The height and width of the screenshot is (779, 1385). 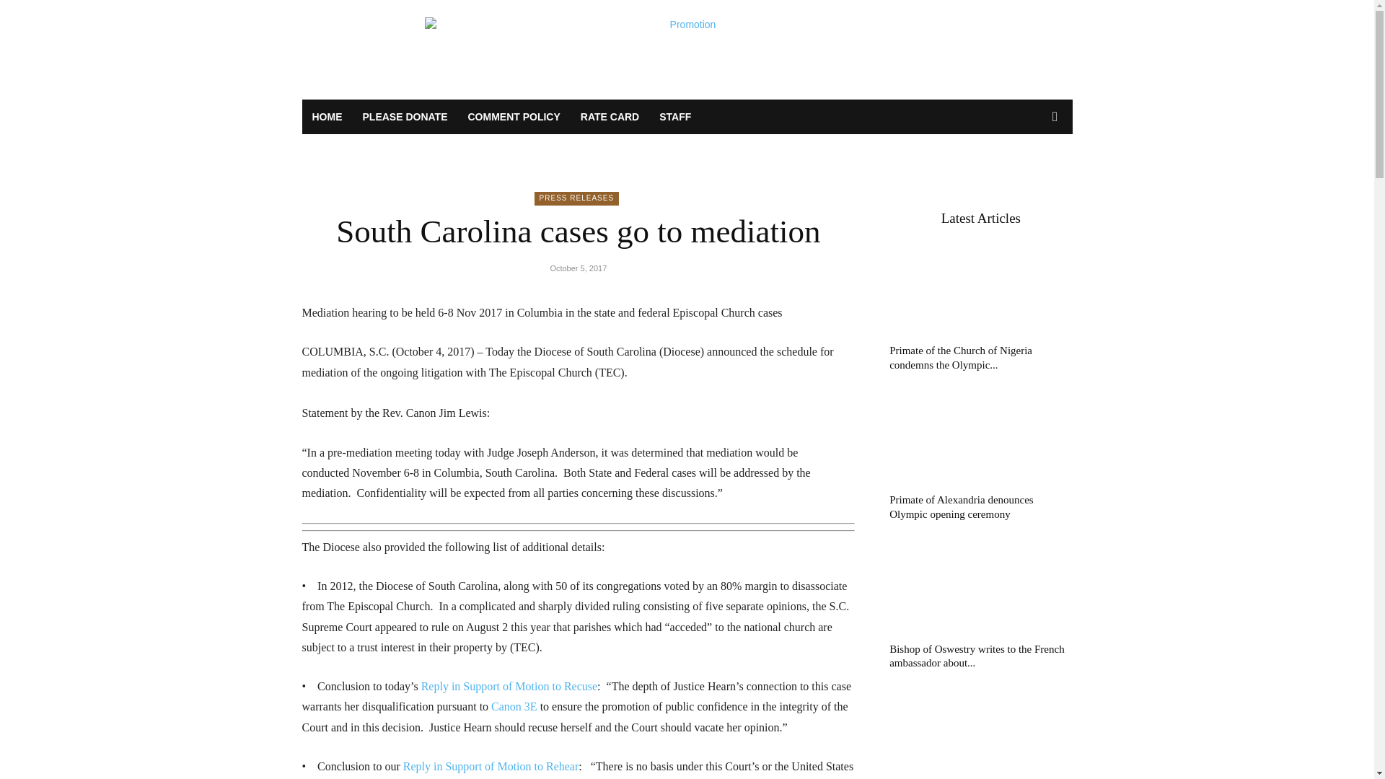 I want to click on Reply in Support of Motion to Rehear, so click(x=491, y=766).